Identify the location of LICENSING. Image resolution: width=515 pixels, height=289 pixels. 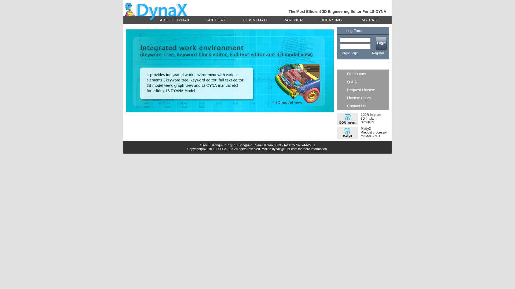
(331, 20).